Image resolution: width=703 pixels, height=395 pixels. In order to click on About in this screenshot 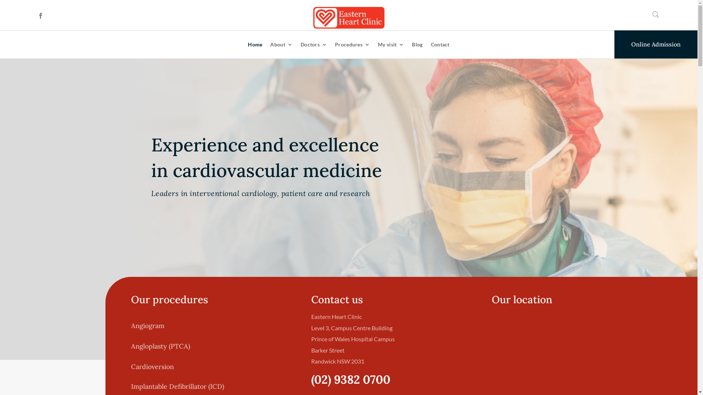, I will do `click(281, 45)`.